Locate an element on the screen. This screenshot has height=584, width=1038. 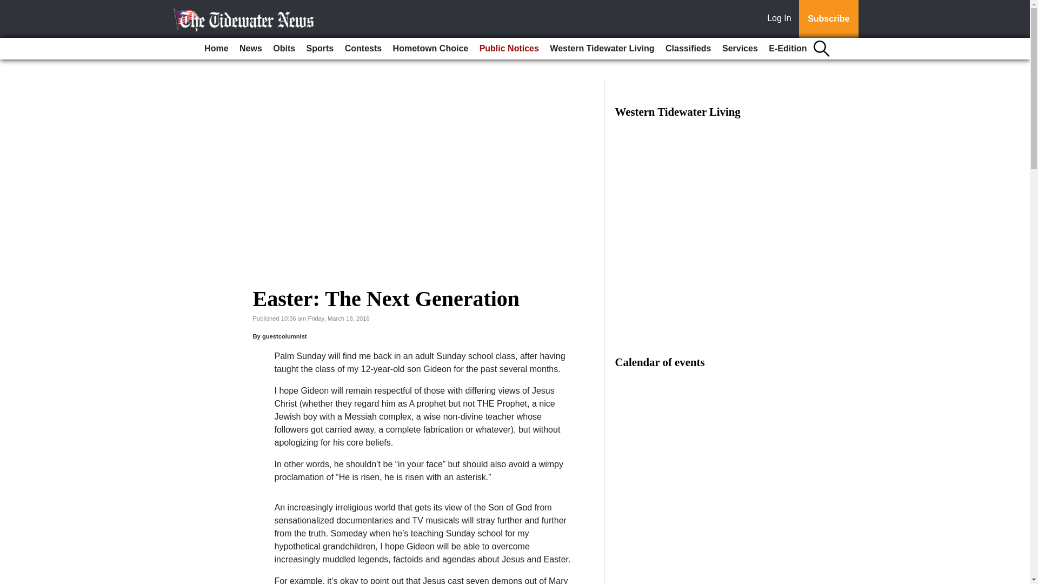
Western Tidewater Living is located at coordinates (602, 49).